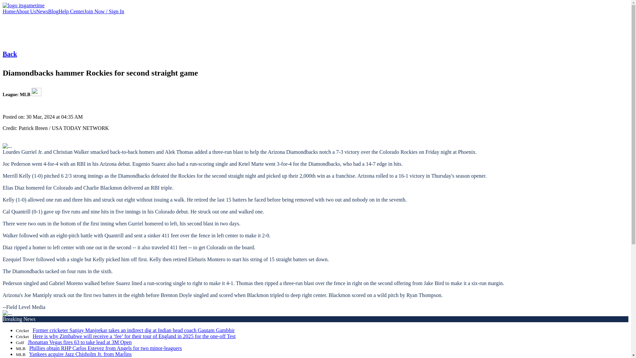  I want to click on Yankees acquire Jazz Chisholm Jr. from Marlins, so click(80, 354).